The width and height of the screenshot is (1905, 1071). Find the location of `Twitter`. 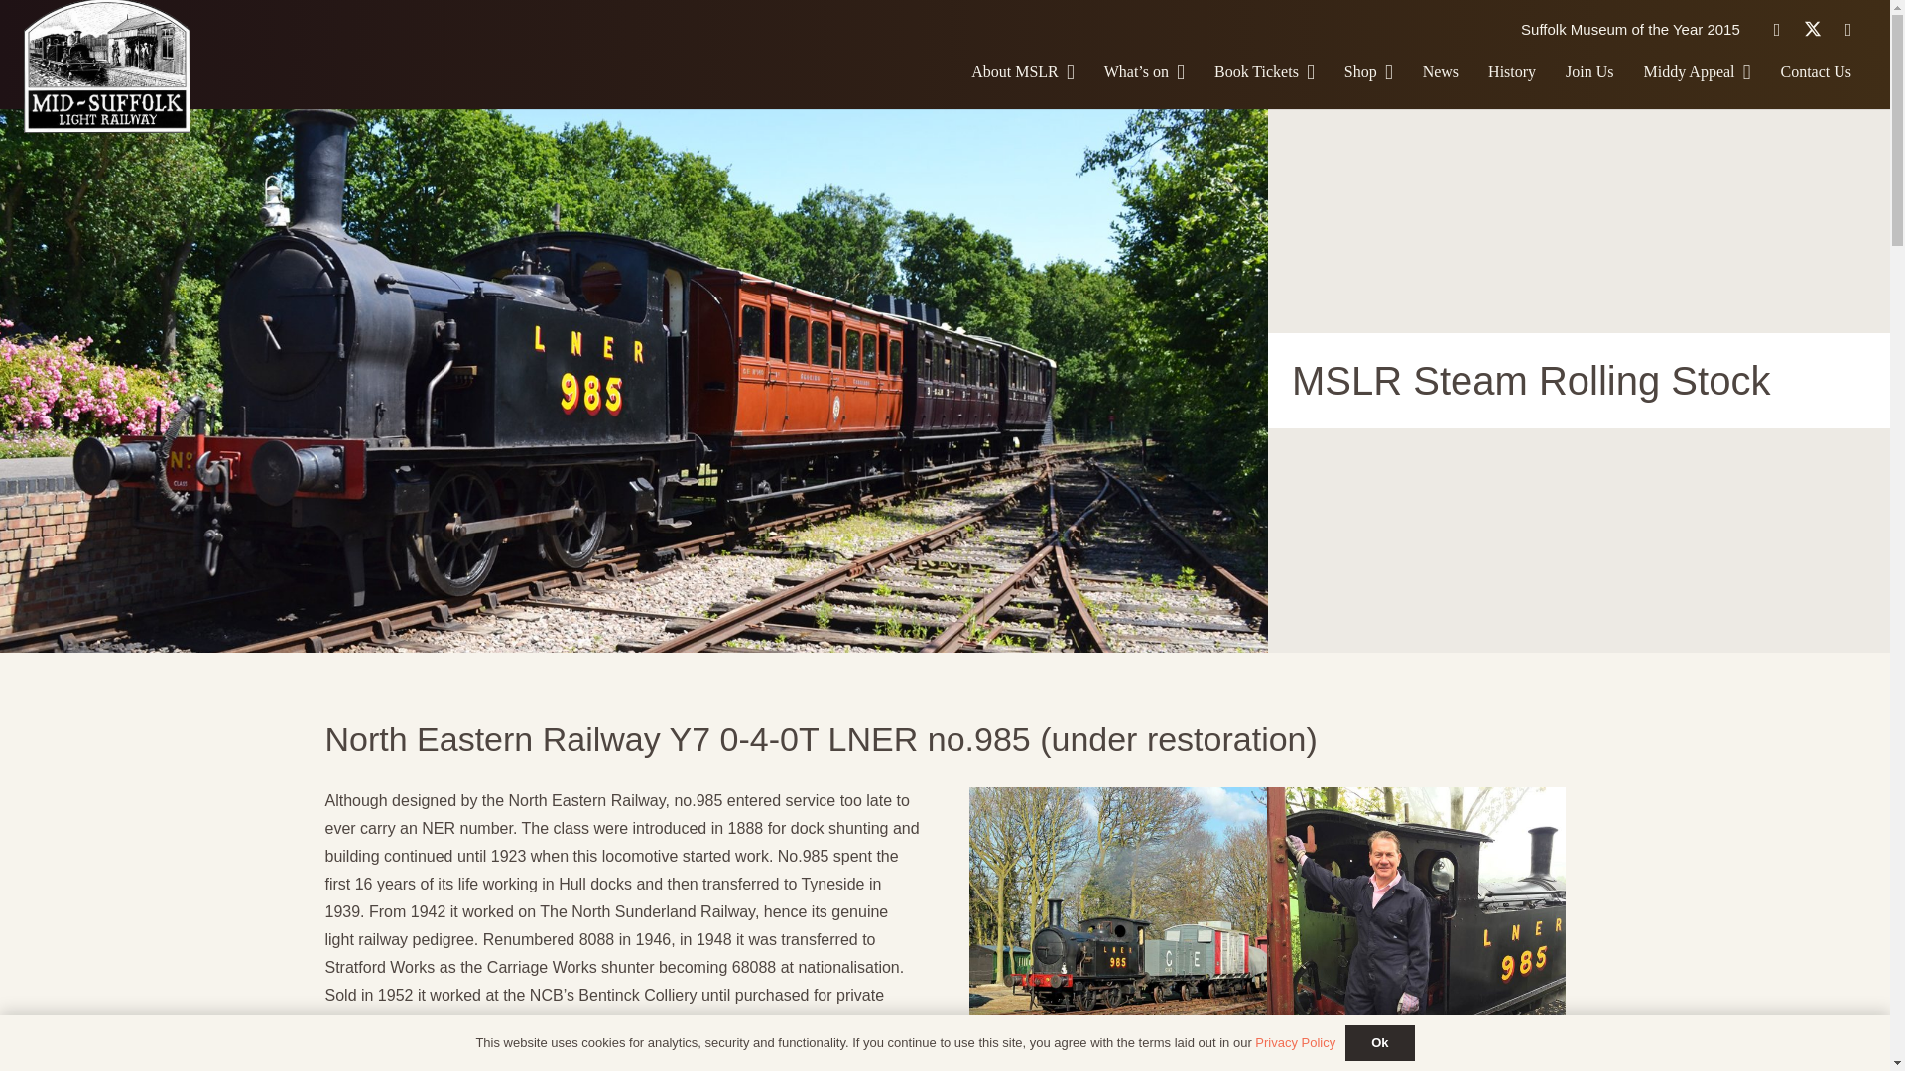

Twitter is located at coordinates (1812, 29).